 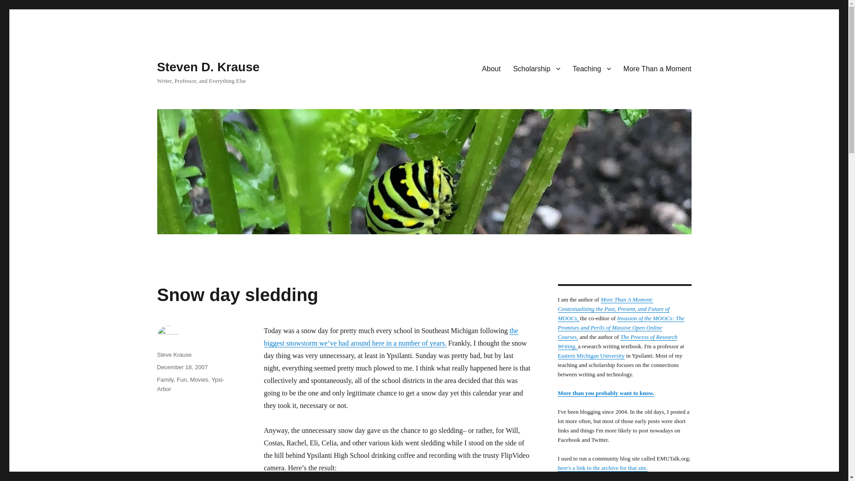 I want to click on Movies, so click(x=199, y=379).